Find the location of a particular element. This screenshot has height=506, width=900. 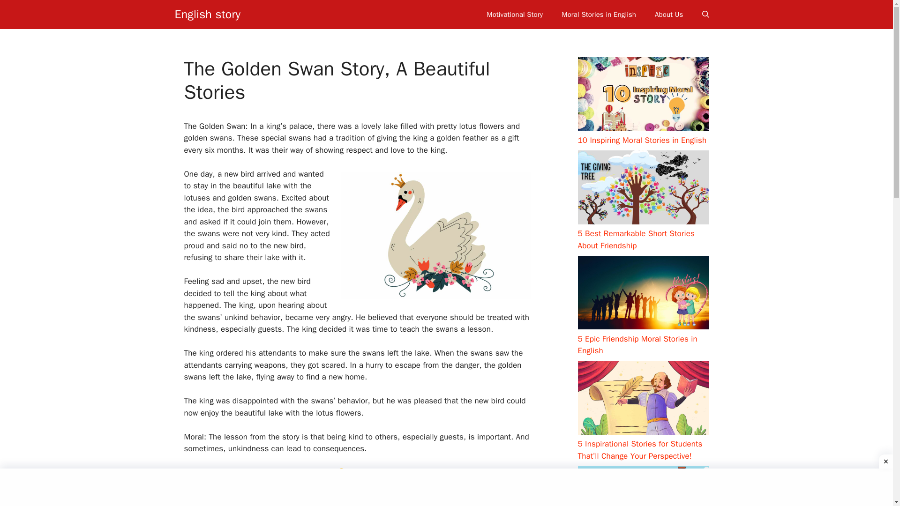

5 Best Remarkable Short Stories About Friendship is located at coordinates (636, 239).